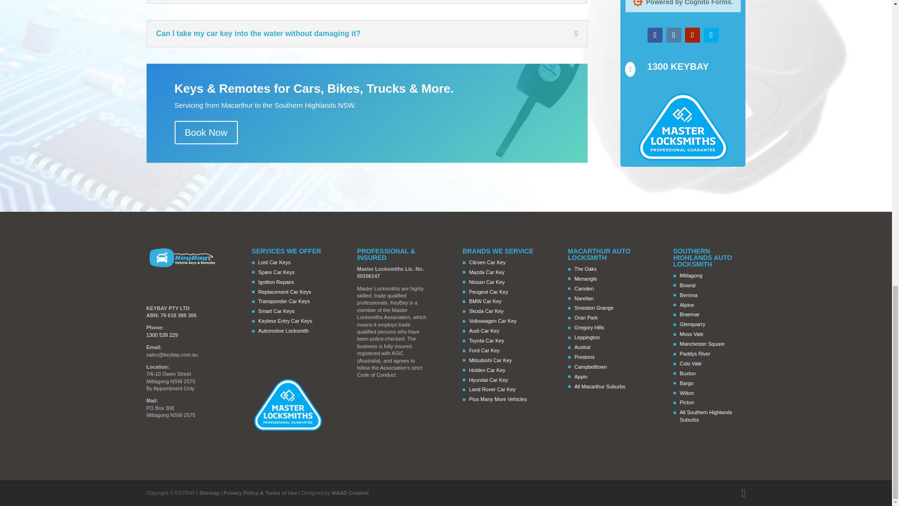 This screenshot has height=506, width=899. I want to click on Book Now, so click(206, 132).